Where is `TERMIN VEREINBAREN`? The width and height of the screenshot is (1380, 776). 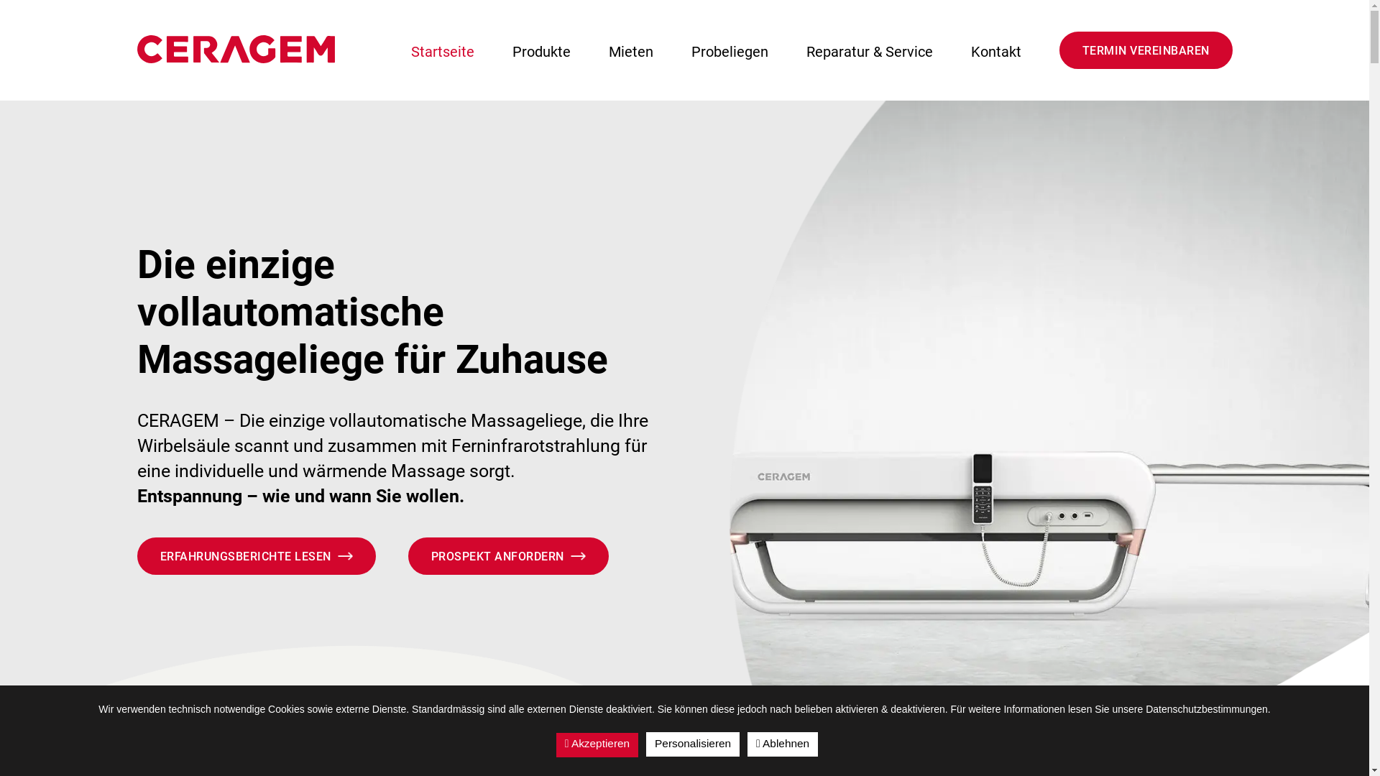
TERMIN VEREINBAREN is located at coordinates (1146, 50).